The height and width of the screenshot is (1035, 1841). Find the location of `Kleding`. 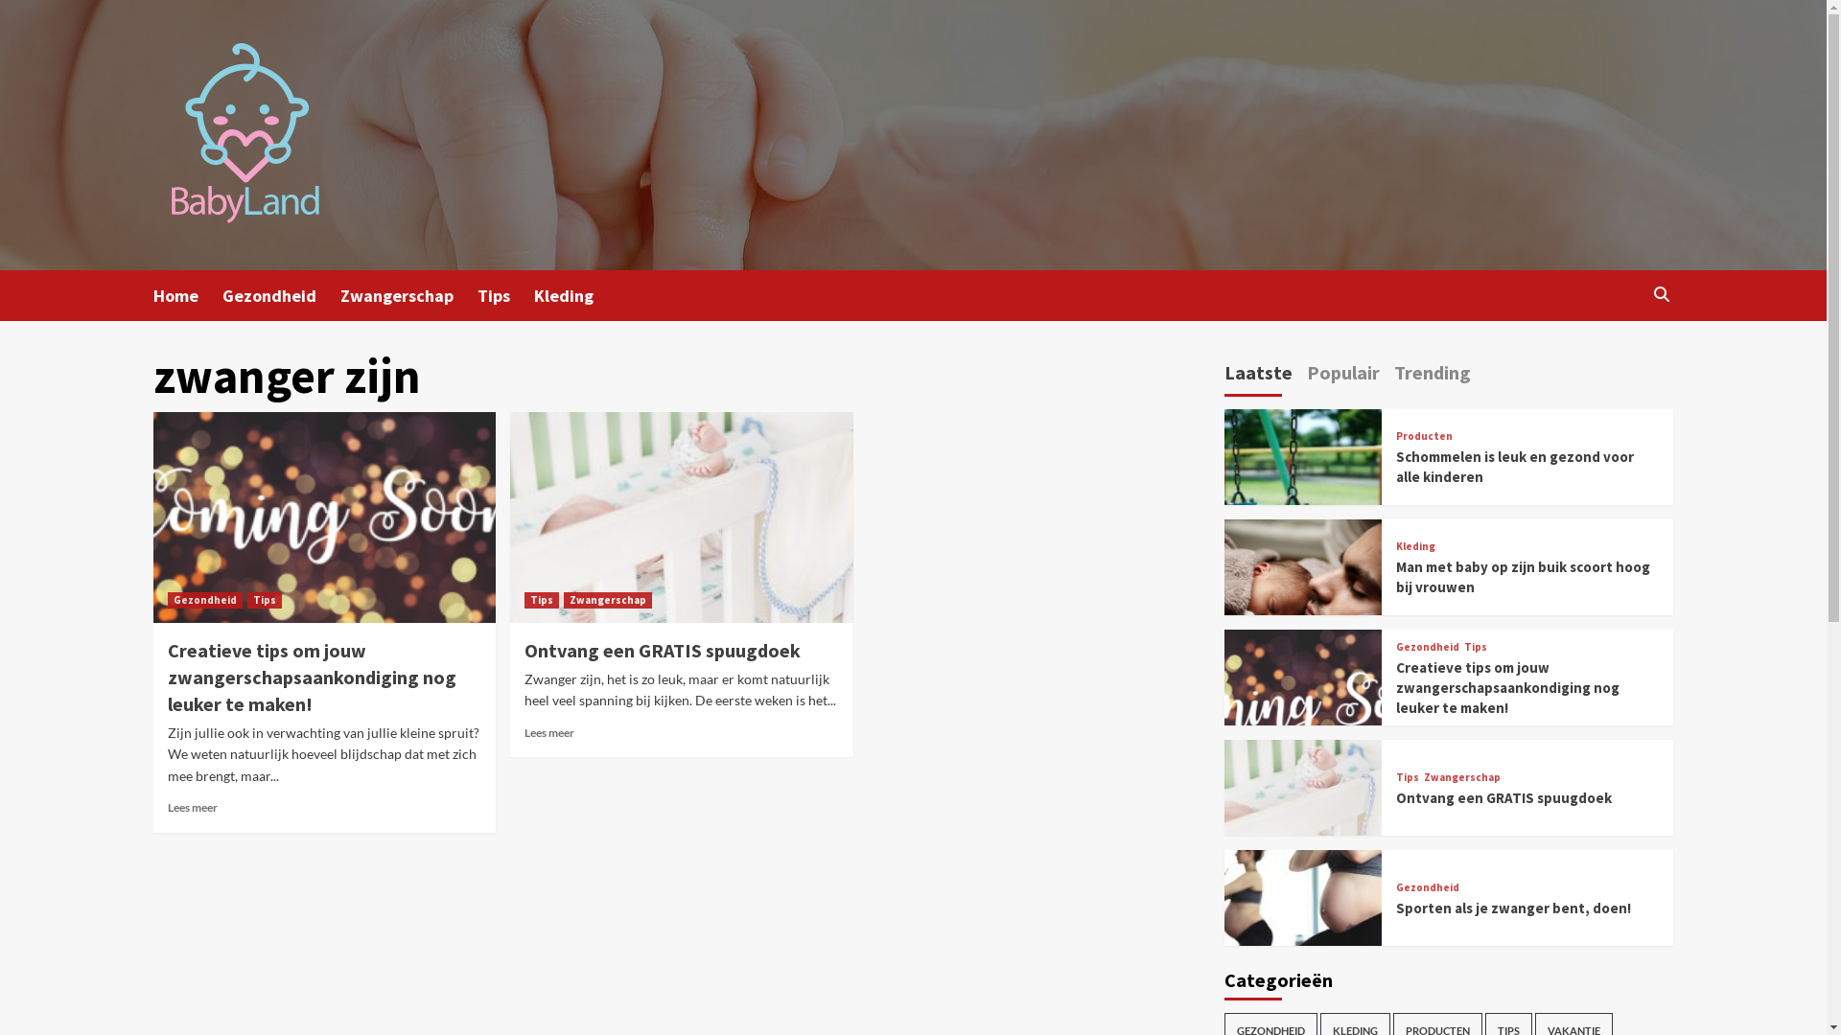

Kleding is located at coordinates (575, 295).